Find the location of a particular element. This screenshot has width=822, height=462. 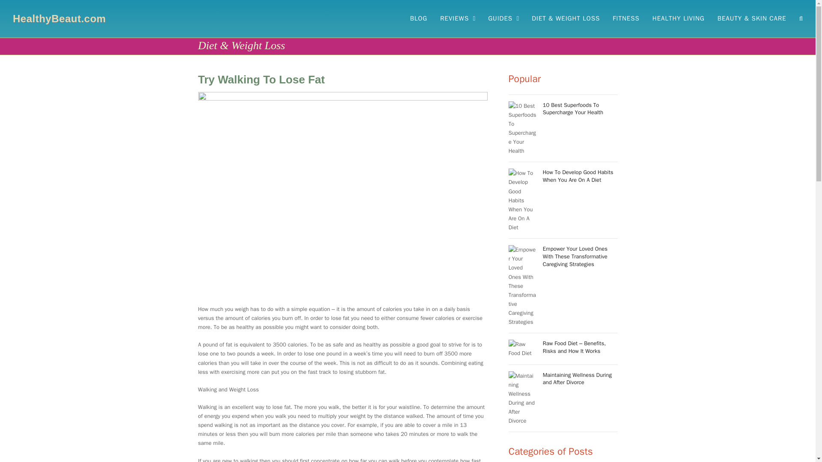

HEALTHY LIVING is located at coordinates (678, 19).